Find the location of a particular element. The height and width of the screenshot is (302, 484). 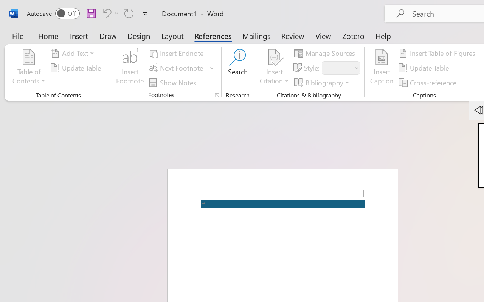

Next Footnote is located at coordinates (177, 68).